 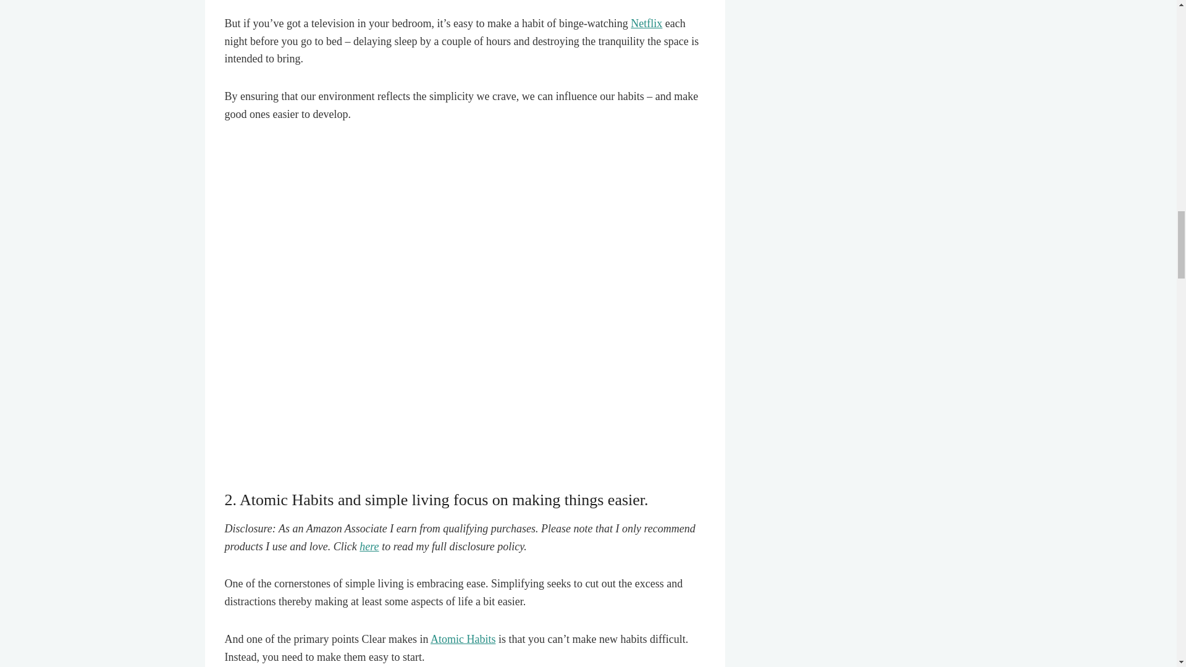 I want to click on Atomic Habits, so click(x=463, y=639).